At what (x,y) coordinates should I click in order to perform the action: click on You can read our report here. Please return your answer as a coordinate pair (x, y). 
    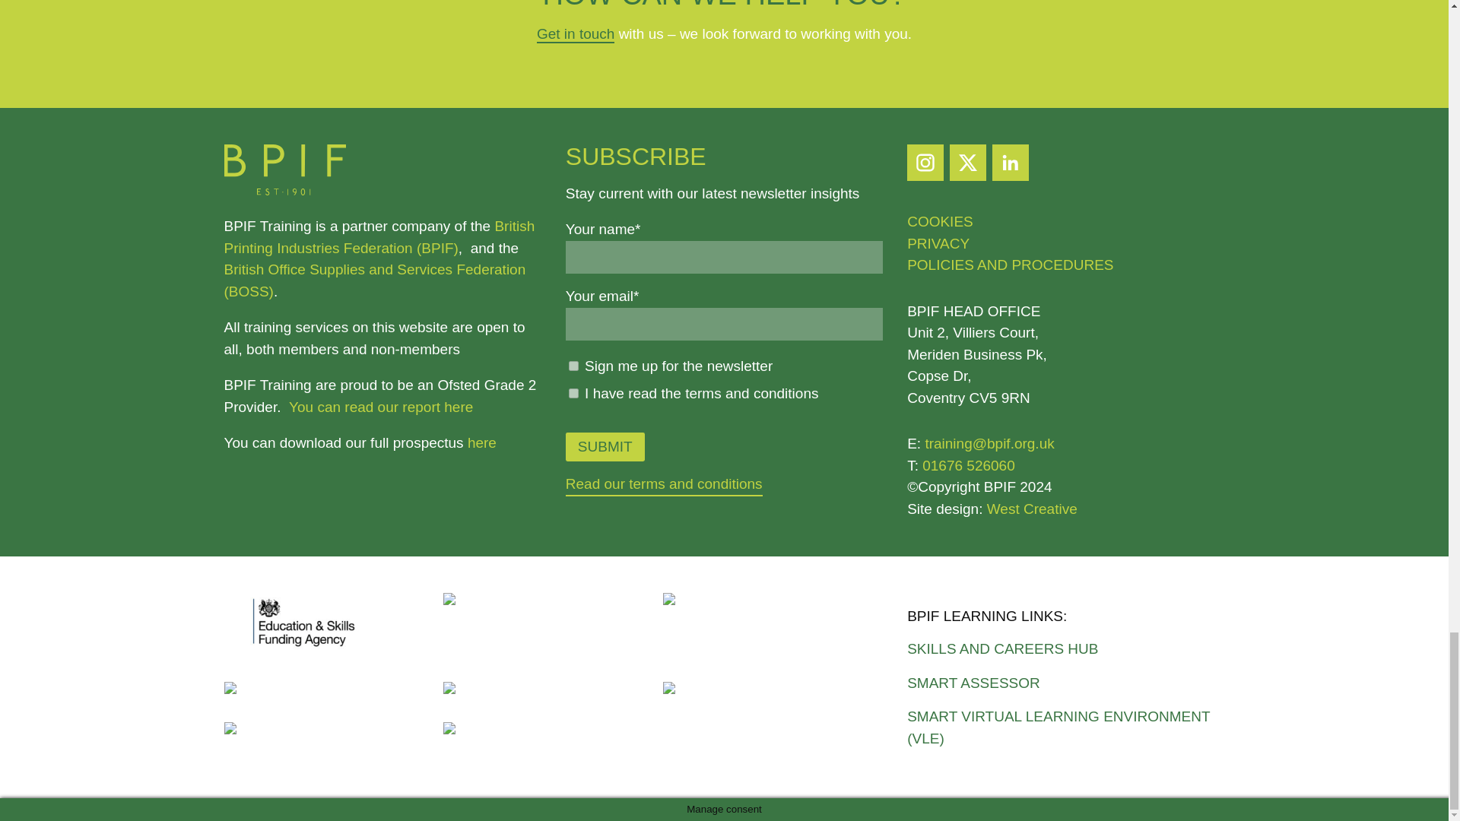
    Looking at the image, I should click on (381, 407).